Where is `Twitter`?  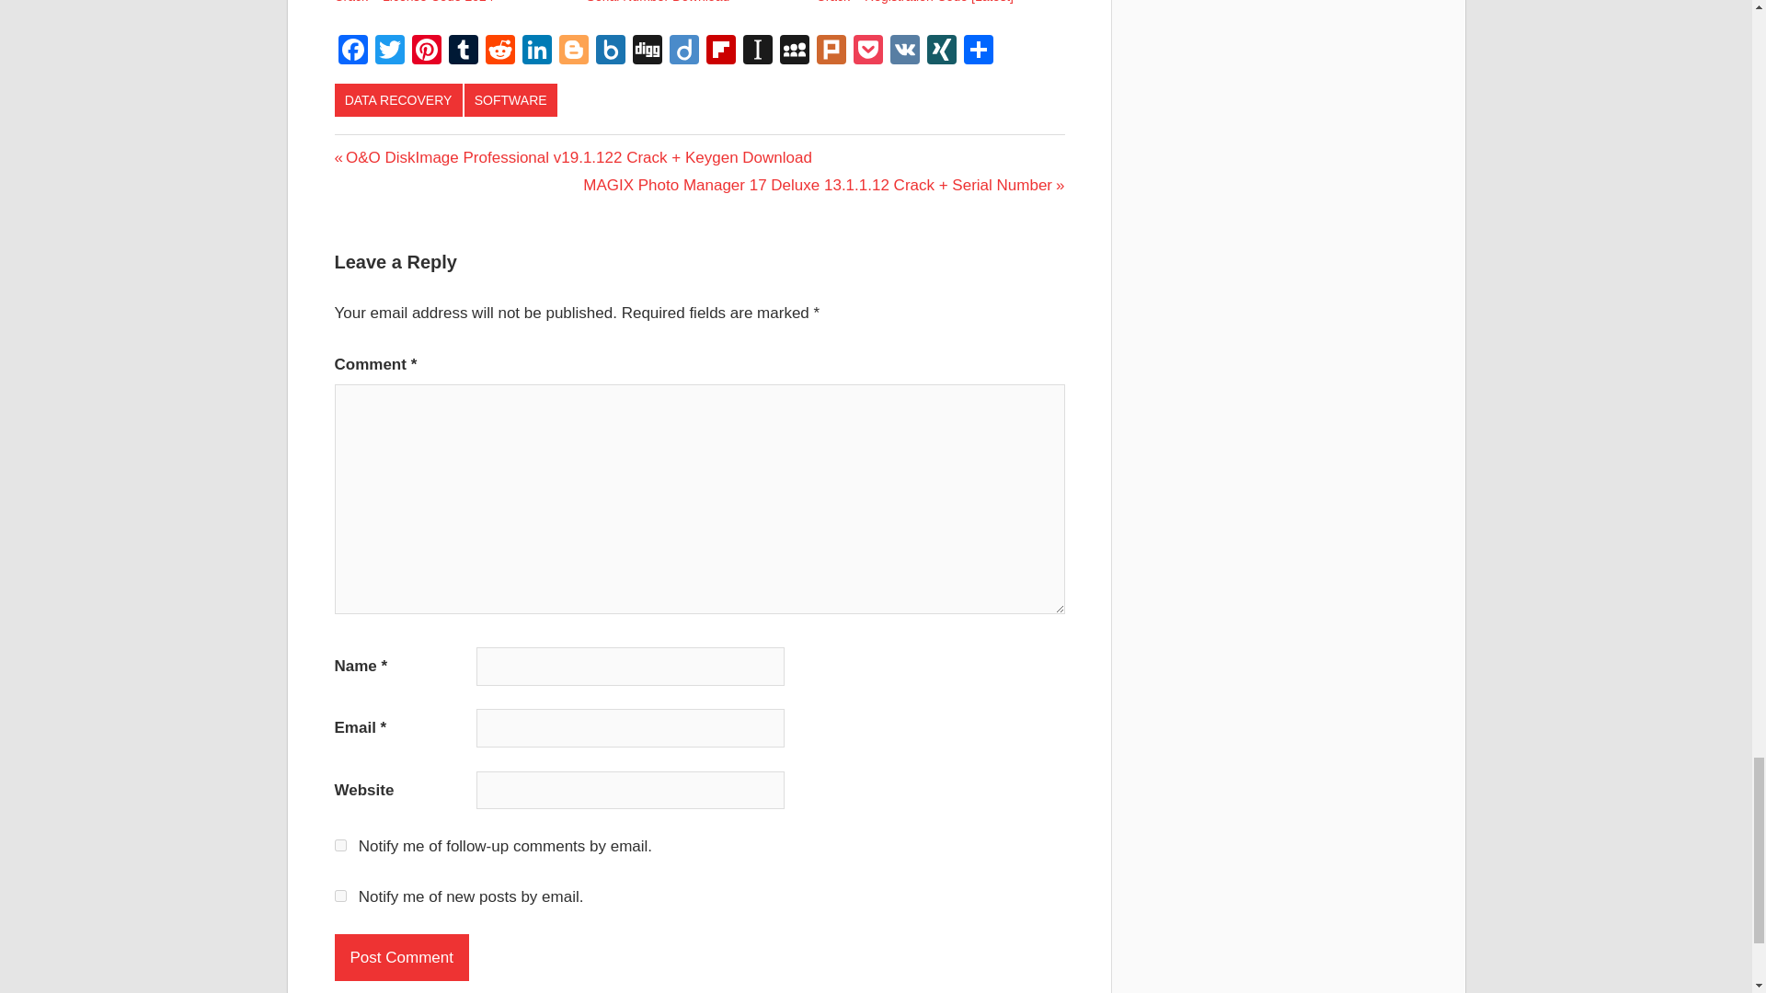 Twitter is located at coordinates (389, 51).